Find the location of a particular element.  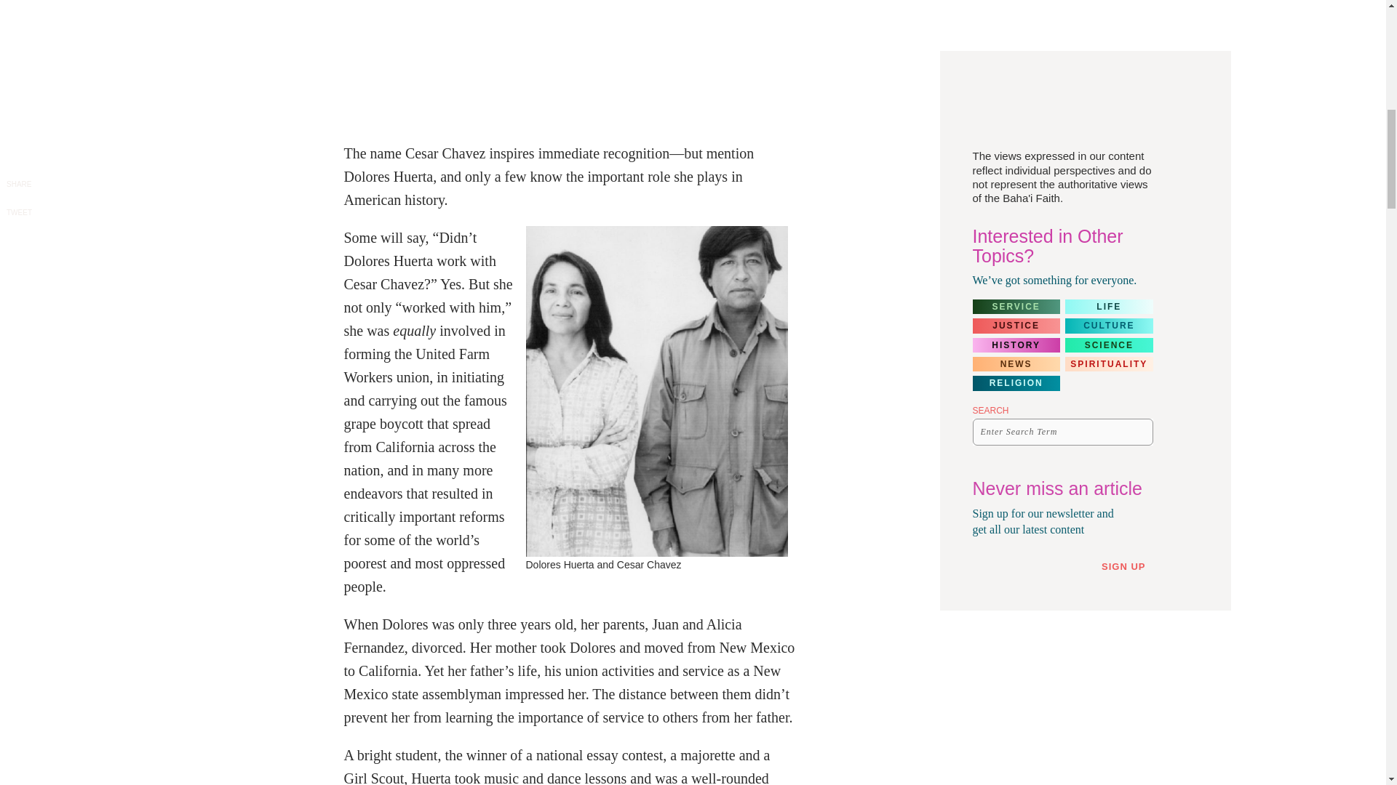

HISTORY is located at coordinates (1016, 345).